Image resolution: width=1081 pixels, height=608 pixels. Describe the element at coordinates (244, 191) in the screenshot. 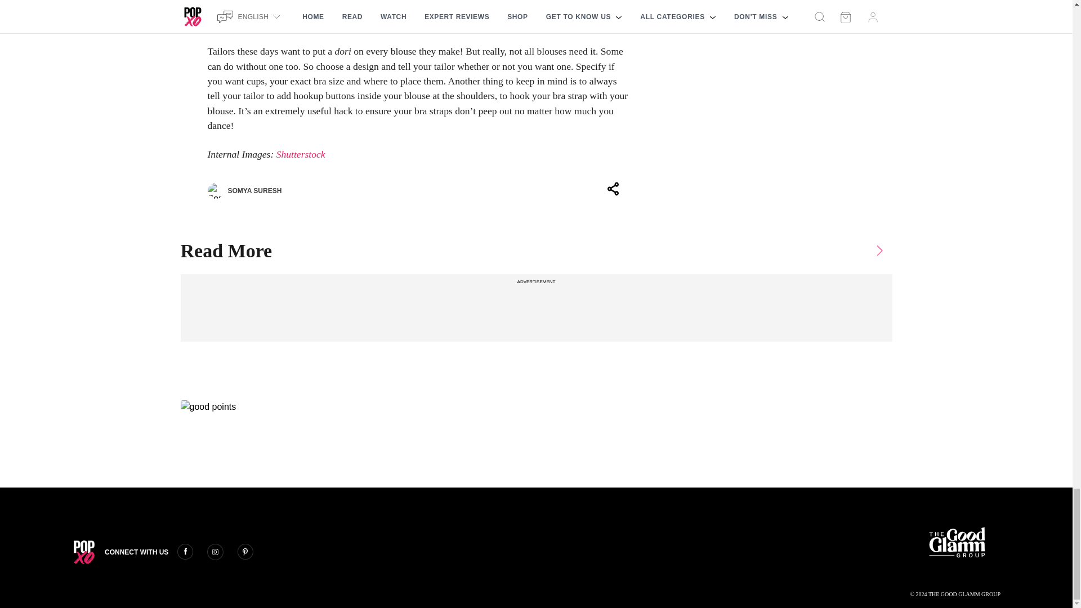

I see `SOMYA SURESH` at that location.